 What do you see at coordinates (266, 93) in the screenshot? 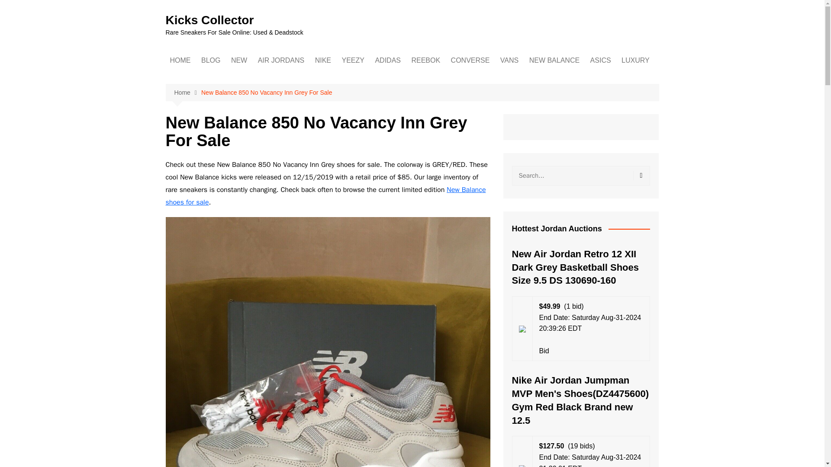
I see `New Balance 850 No Vacancy Inn Grey For Sale` at bounding box center [266, 93].